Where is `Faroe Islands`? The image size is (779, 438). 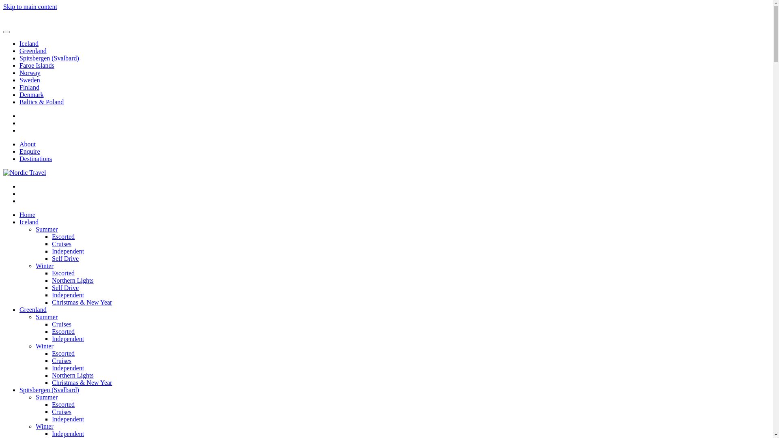
Faroe Islands is located at coordinates (37, 66).